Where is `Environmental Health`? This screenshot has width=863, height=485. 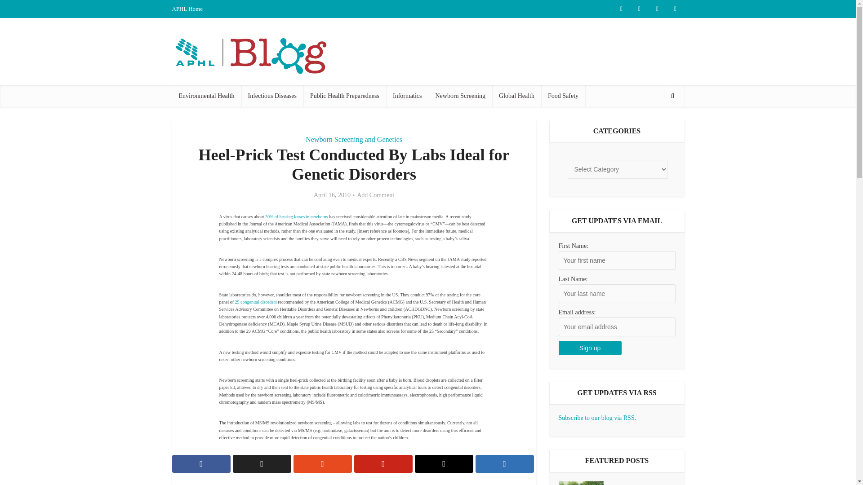
Environmental Health is located at coordinates (206, 96).